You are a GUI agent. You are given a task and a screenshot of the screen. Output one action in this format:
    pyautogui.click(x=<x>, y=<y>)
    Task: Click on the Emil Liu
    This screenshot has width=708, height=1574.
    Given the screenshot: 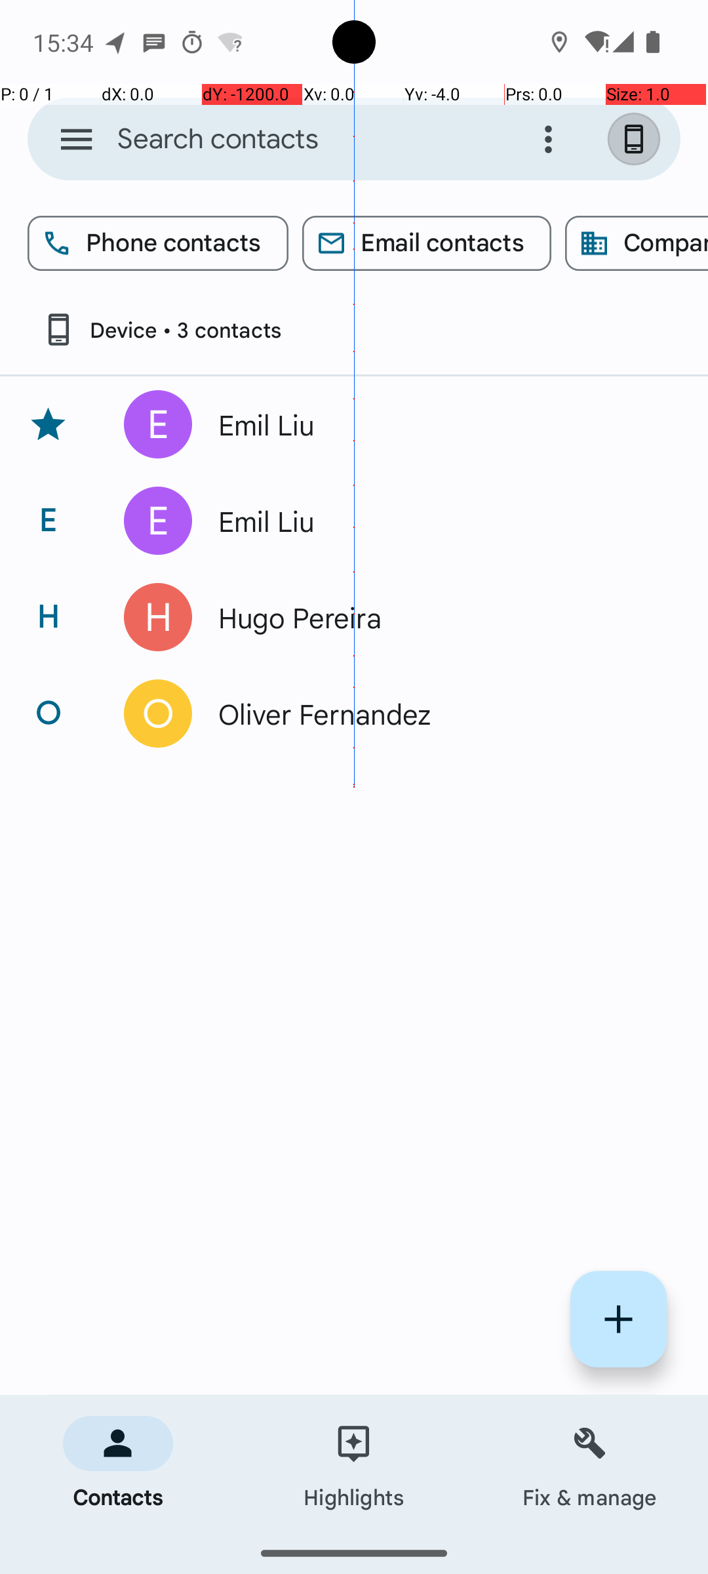 What is the action you would take?
    pyautogui.click(x=435, y=424)
    